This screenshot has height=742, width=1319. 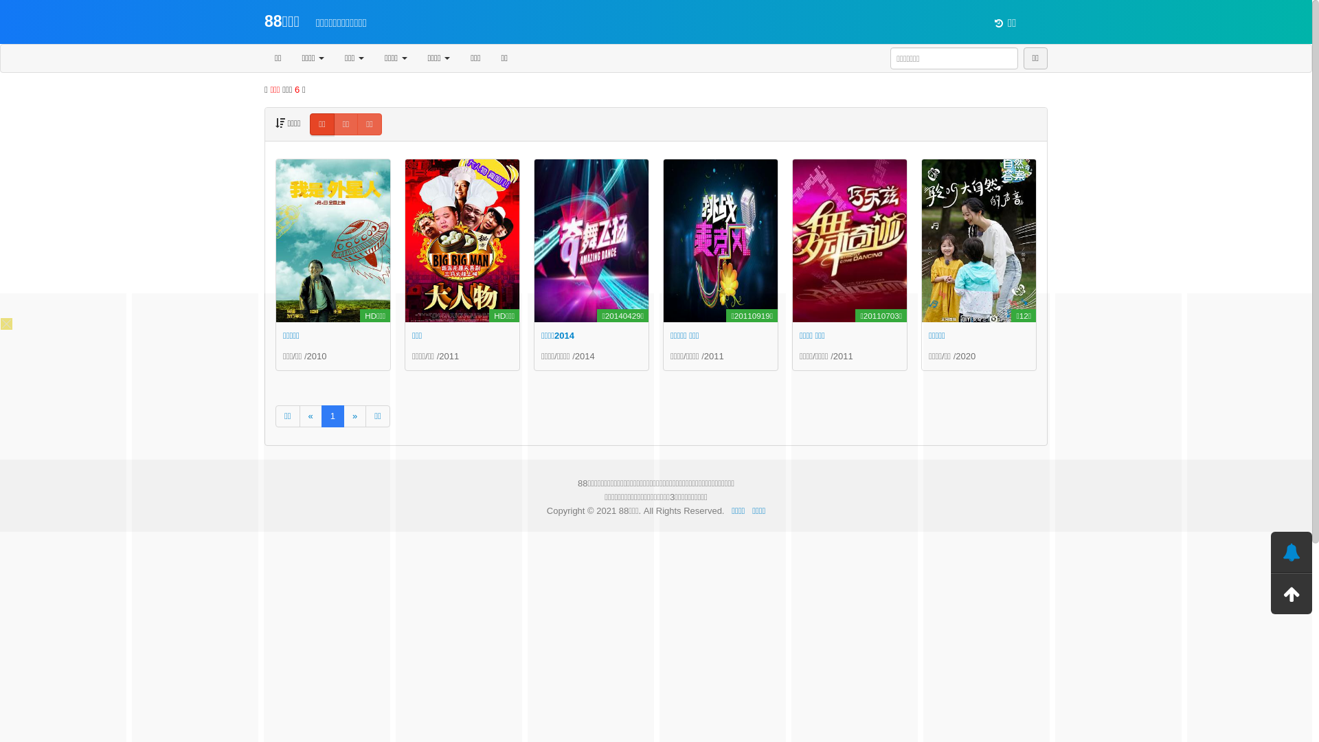 I want to click on 2014, so click(x=585, y=356).